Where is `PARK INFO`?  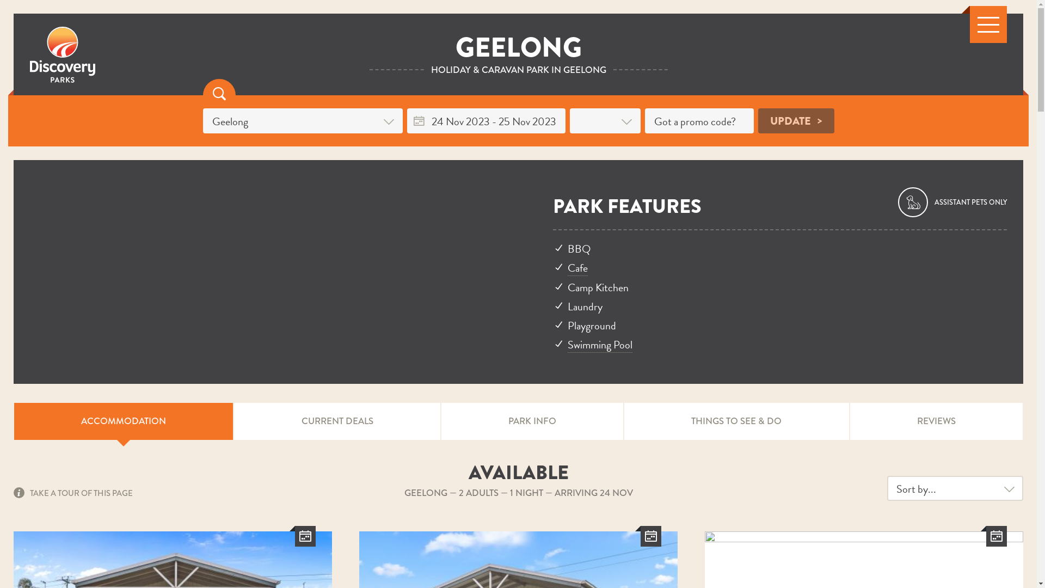
PARK INFO is located at coordinates (532, 421).